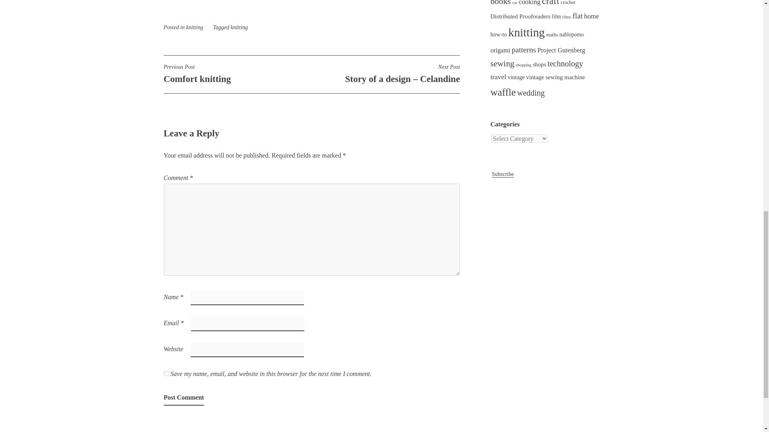 The image size is (769, 432). I want to click on Post Comment, so click(183, 398).